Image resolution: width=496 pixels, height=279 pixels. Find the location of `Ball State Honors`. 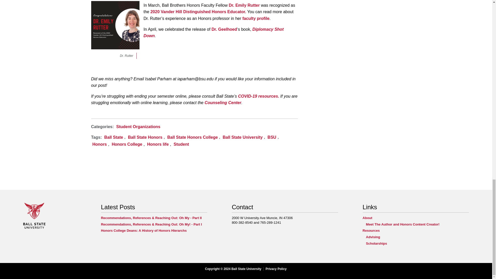

Ball State Honors is located at coordinates (145, 137).